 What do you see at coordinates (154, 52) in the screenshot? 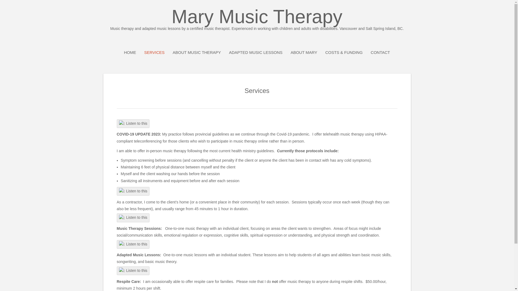
I see `SERVICES` at bounding box center [154, 52].